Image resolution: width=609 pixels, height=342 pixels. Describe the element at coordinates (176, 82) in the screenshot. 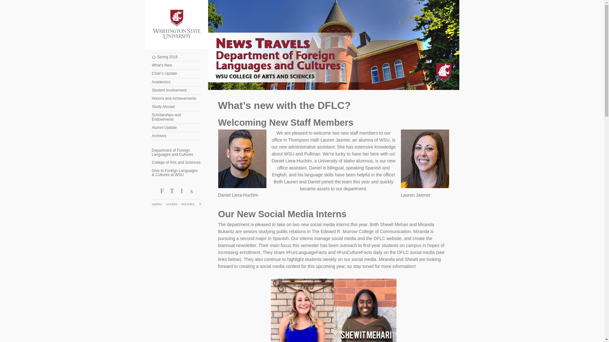

I see `Academics` at that location.